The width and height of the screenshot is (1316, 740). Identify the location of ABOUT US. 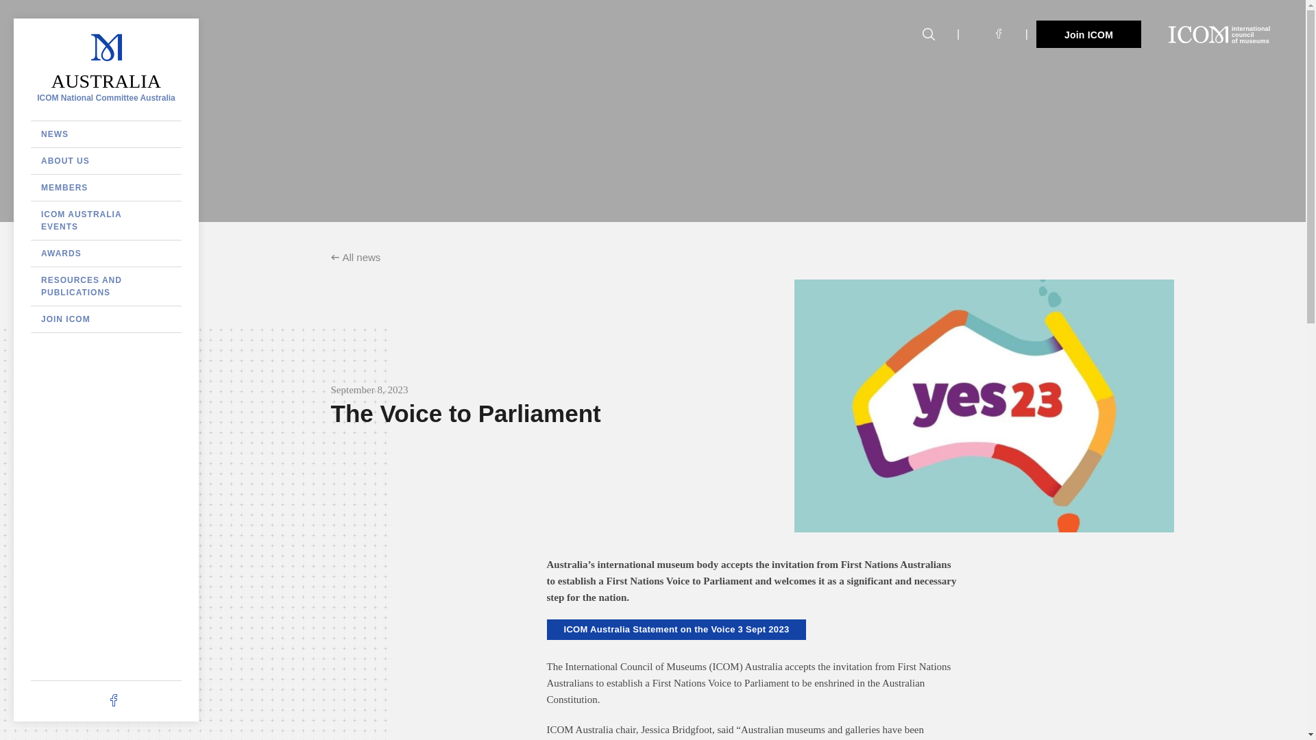
(106, 286).